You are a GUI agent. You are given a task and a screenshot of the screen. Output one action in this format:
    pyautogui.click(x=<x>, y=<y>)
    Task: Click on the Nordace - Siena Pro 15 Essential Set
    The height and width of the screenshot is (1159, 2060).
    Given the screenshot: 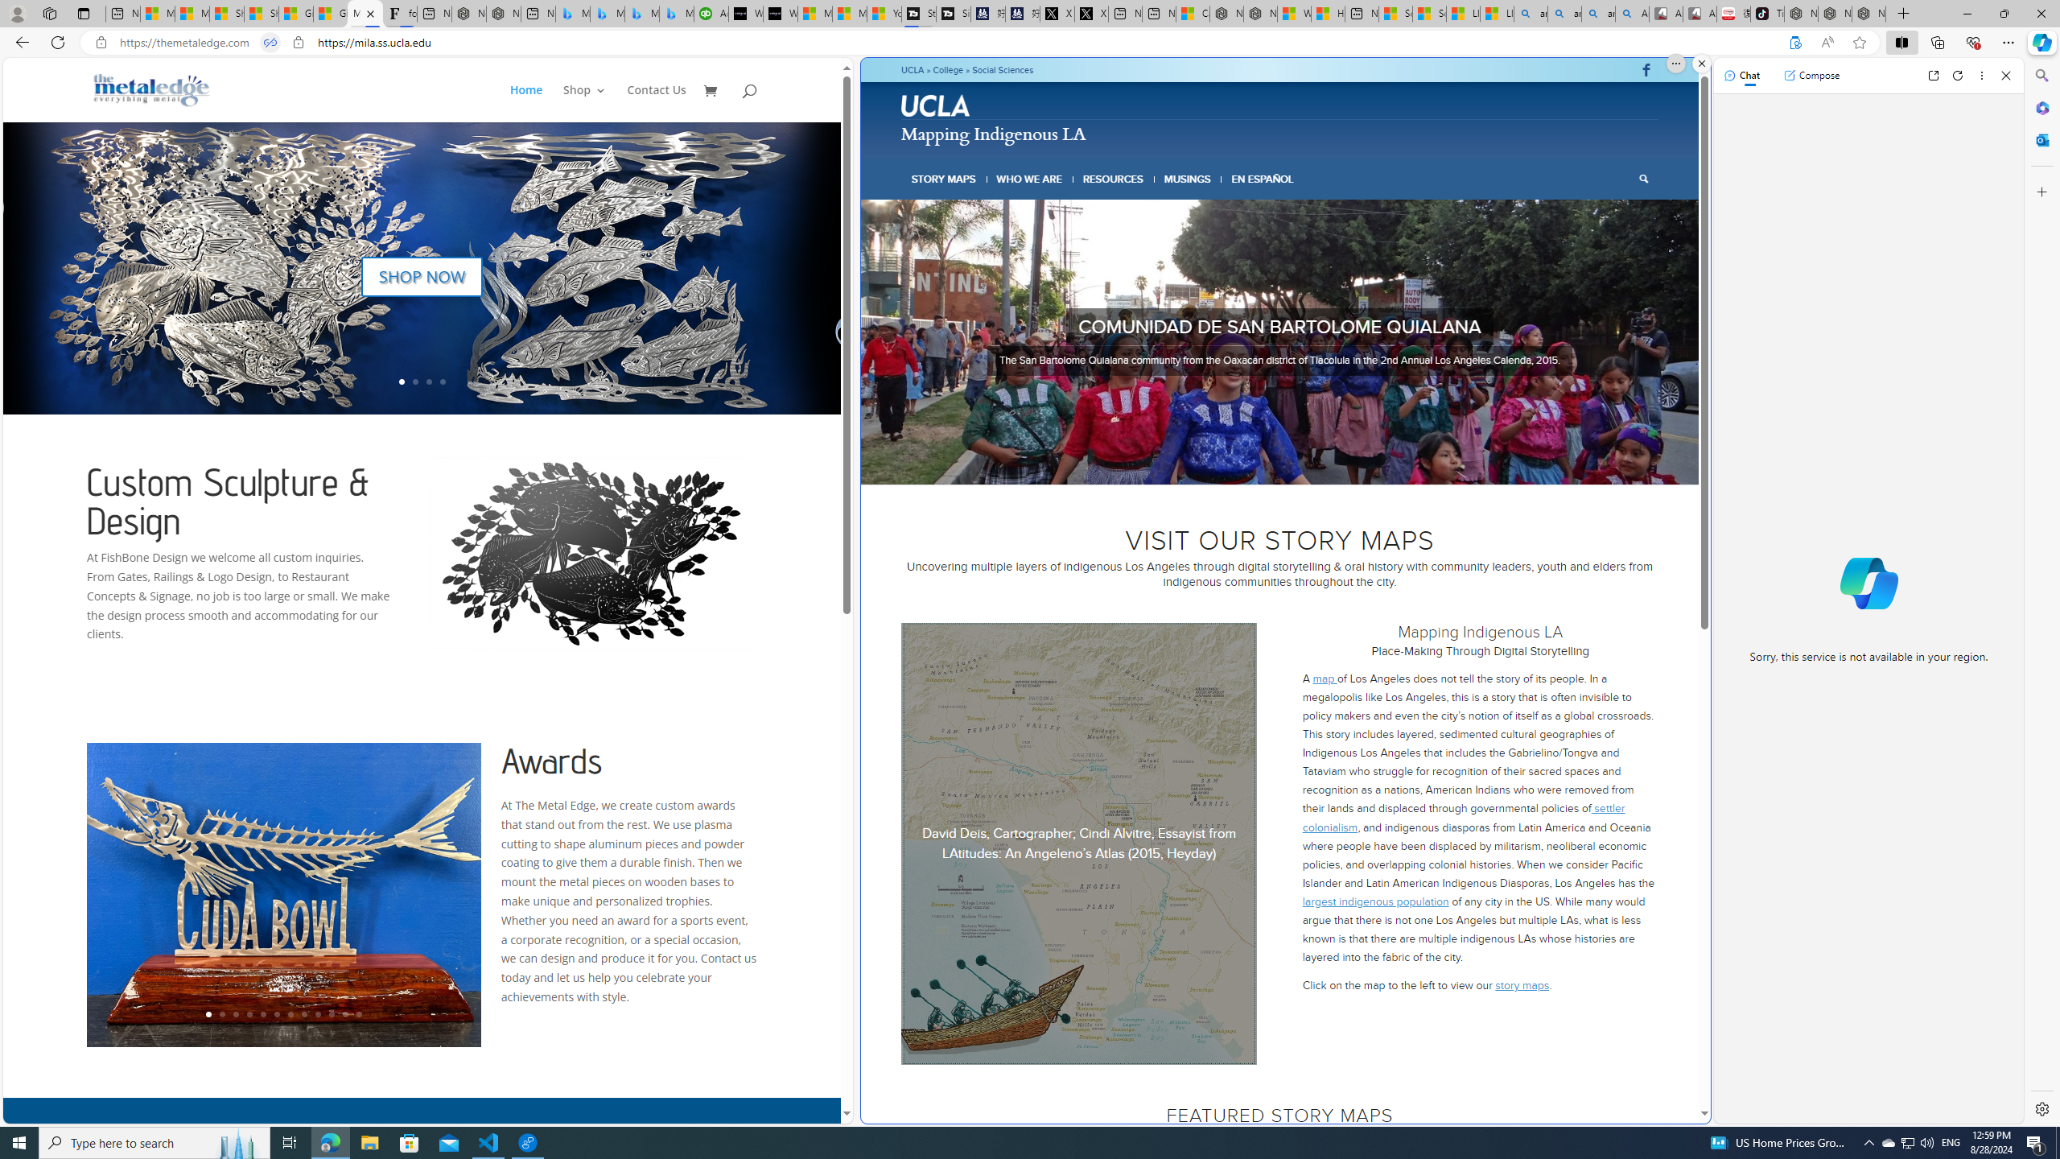 What is the action you would take?
    pyautogui.click(x=1868, y=14)
    